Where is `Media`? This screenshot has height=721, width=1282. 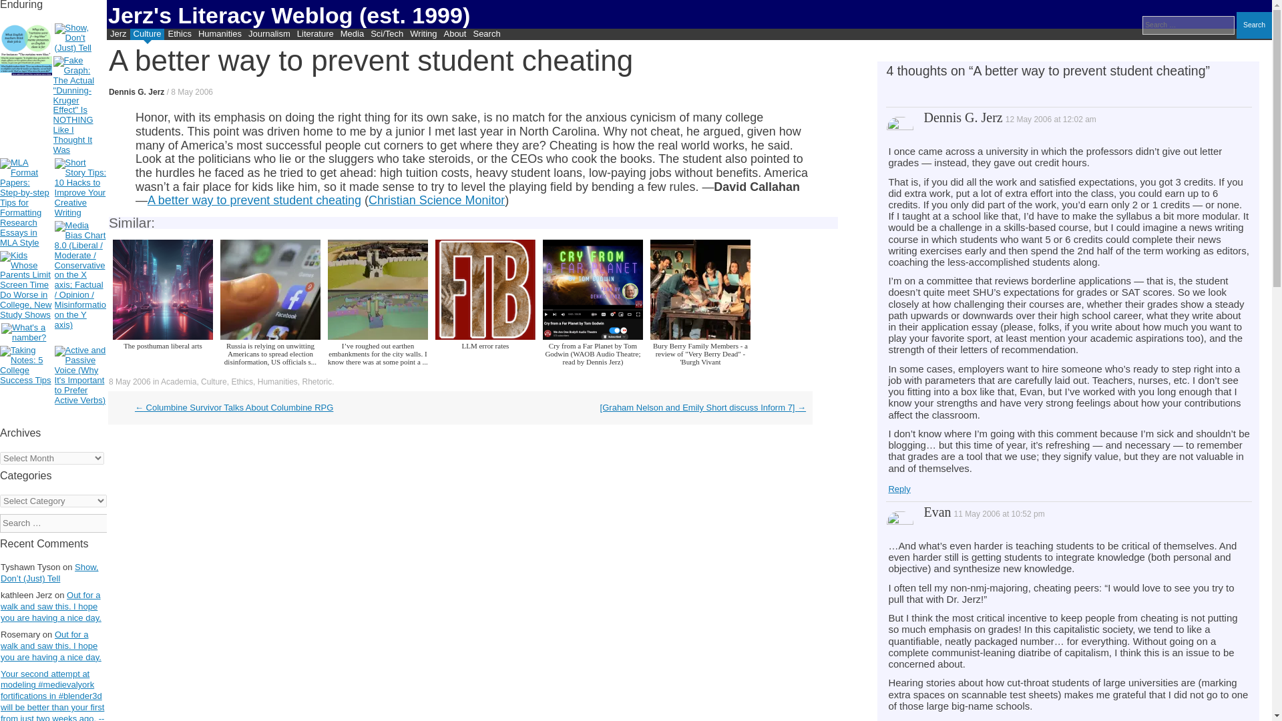 Media is located at coordinates (351, 35).